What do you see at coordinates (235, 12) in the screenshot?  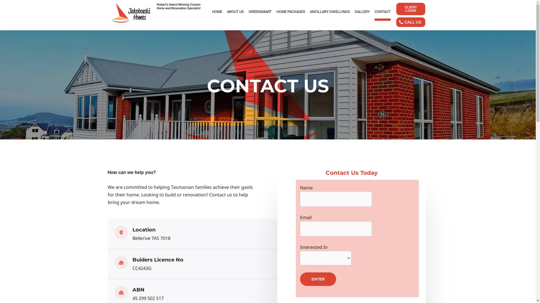 I see `ABOUT US` at bounding box center [235, 12].